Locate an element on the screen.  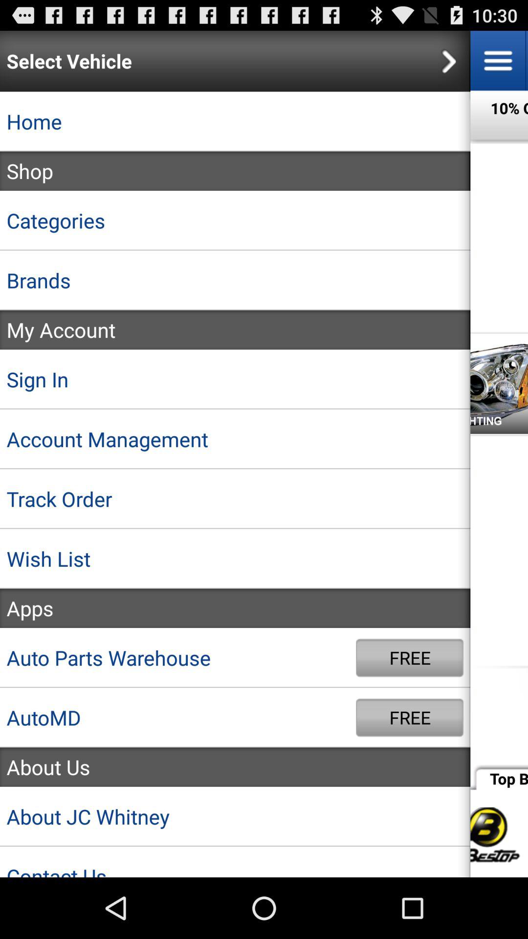
jump until the about us app is located at coordinates (235, 767).